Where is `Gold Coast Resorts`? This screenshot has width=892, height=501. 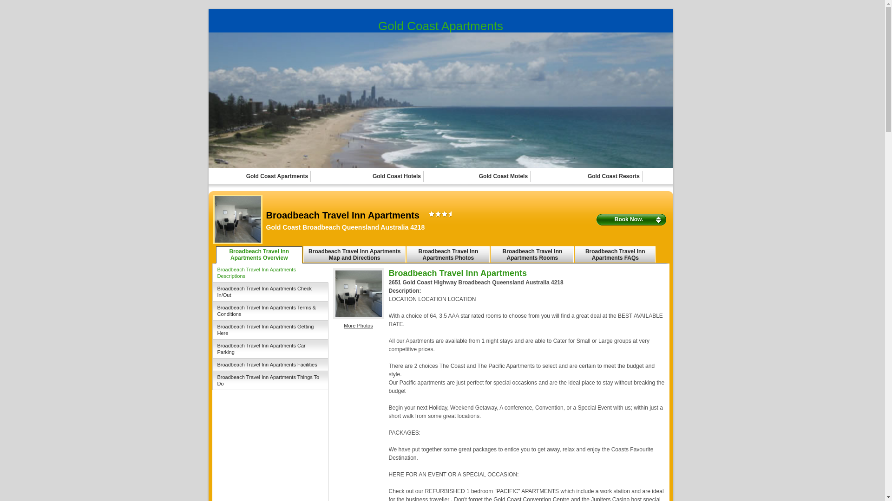 Gold Coast Resorts is located at coordinates (614, 176).